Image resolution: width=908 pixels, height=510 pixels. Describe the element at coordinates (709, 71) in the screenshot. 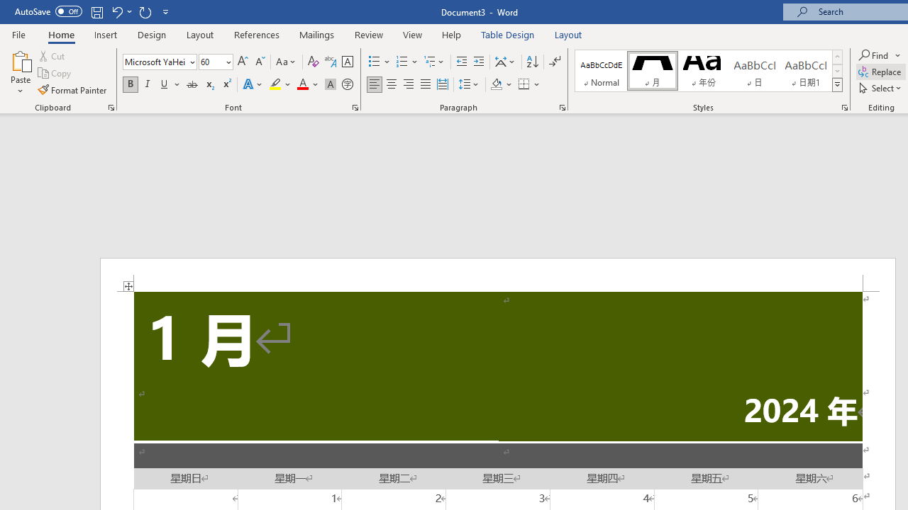

I see `AutomationID: QuickStylesGallery` at that location.